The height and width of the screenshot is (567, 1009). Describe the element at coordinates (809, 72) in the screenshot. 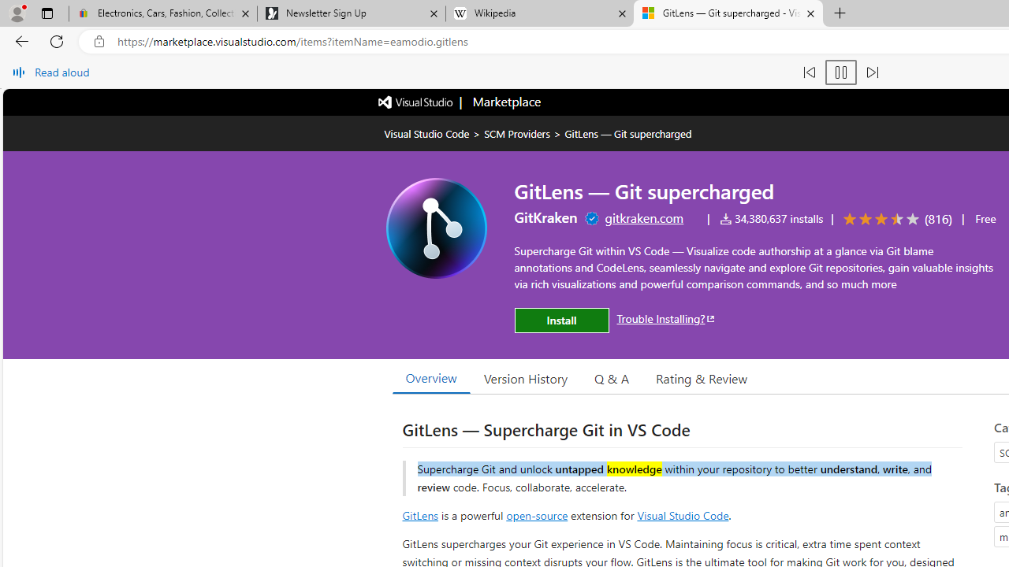

I see `Read previous paragraph` at that location.